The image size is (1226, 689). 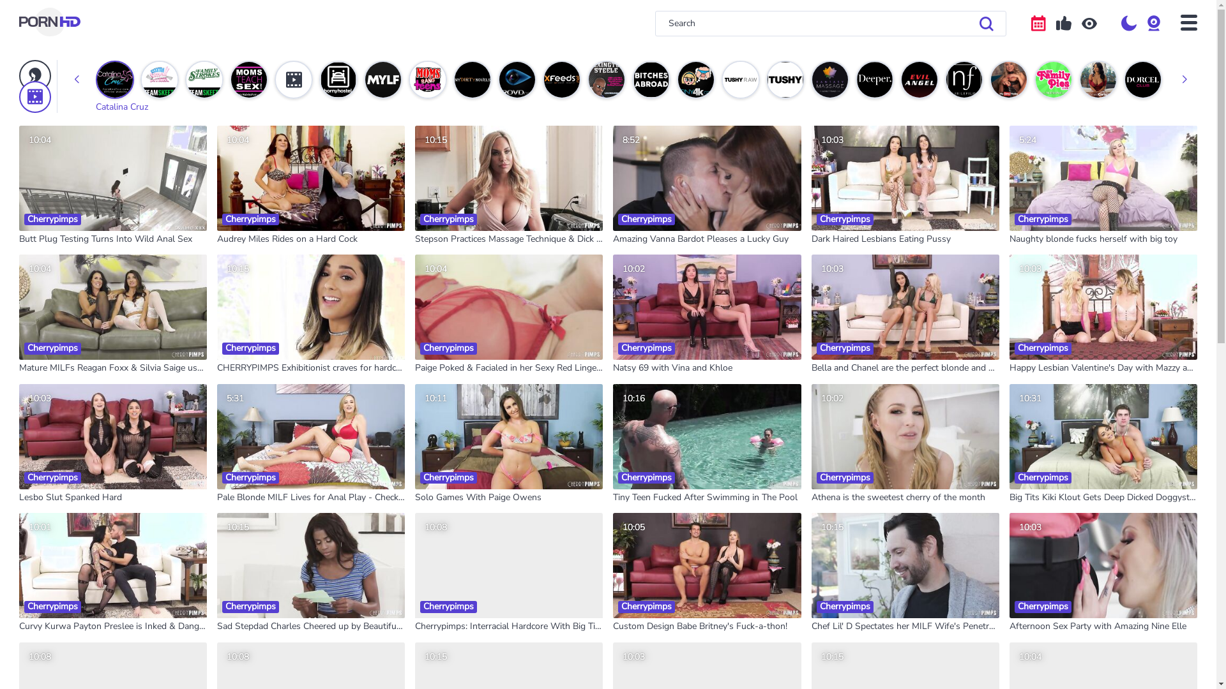 I want to click on 10:02, so click(x=905, y=436).